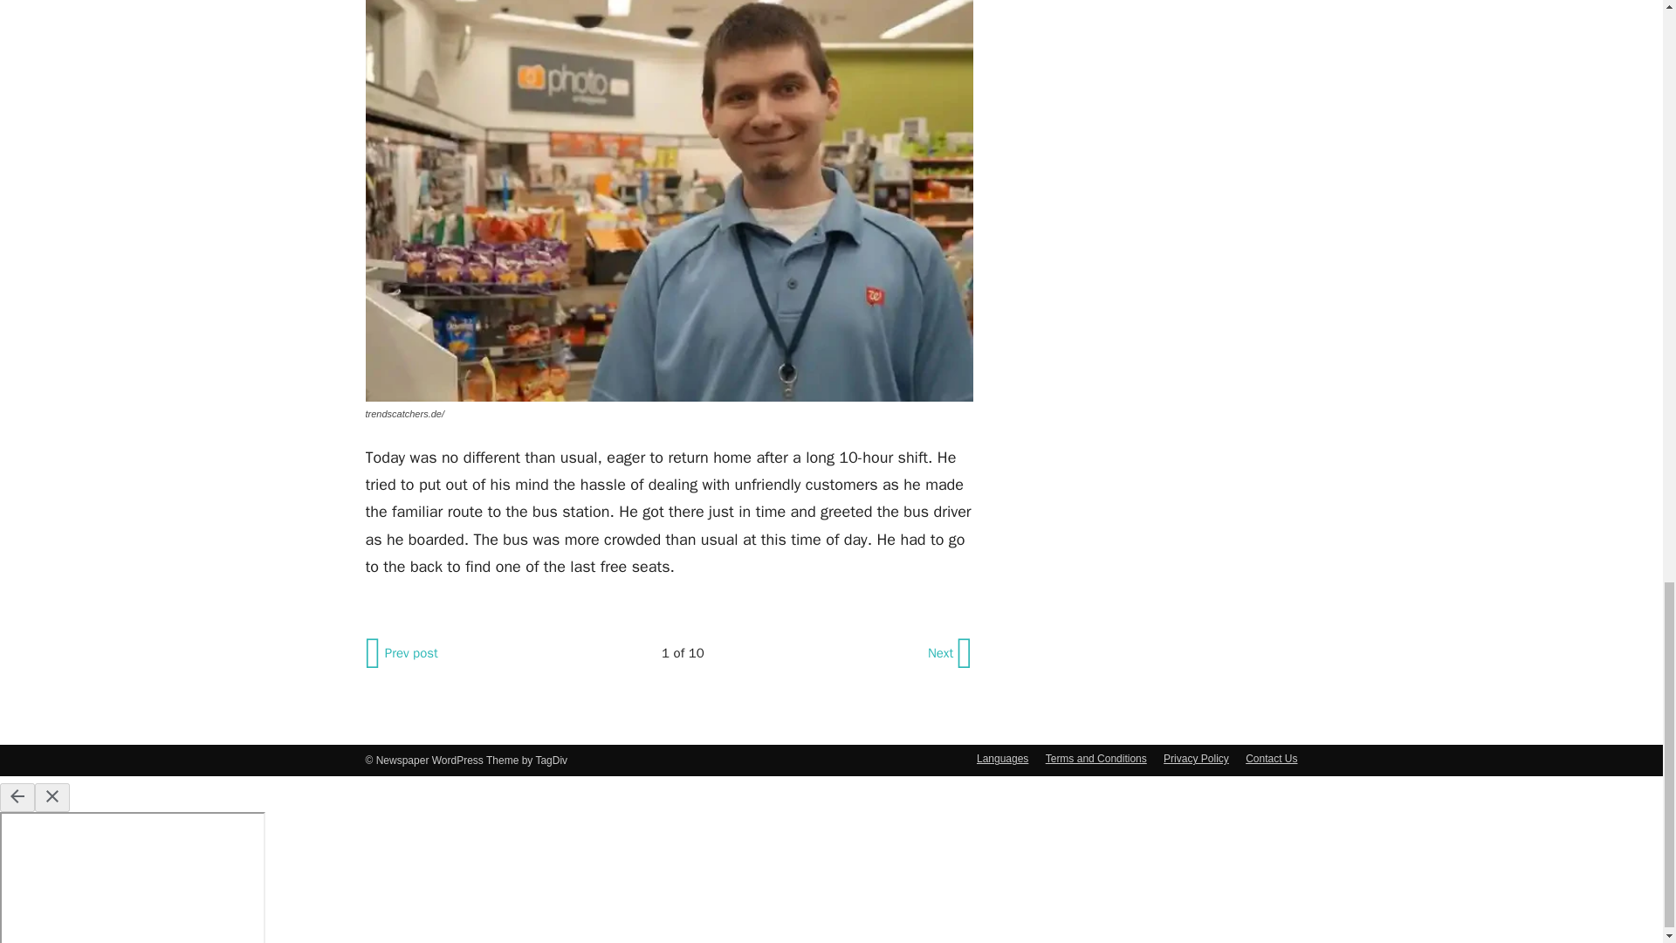  Describe the element at coordinates (1196, 758) in the screenshot. I see `Privacy Policy` at that location.